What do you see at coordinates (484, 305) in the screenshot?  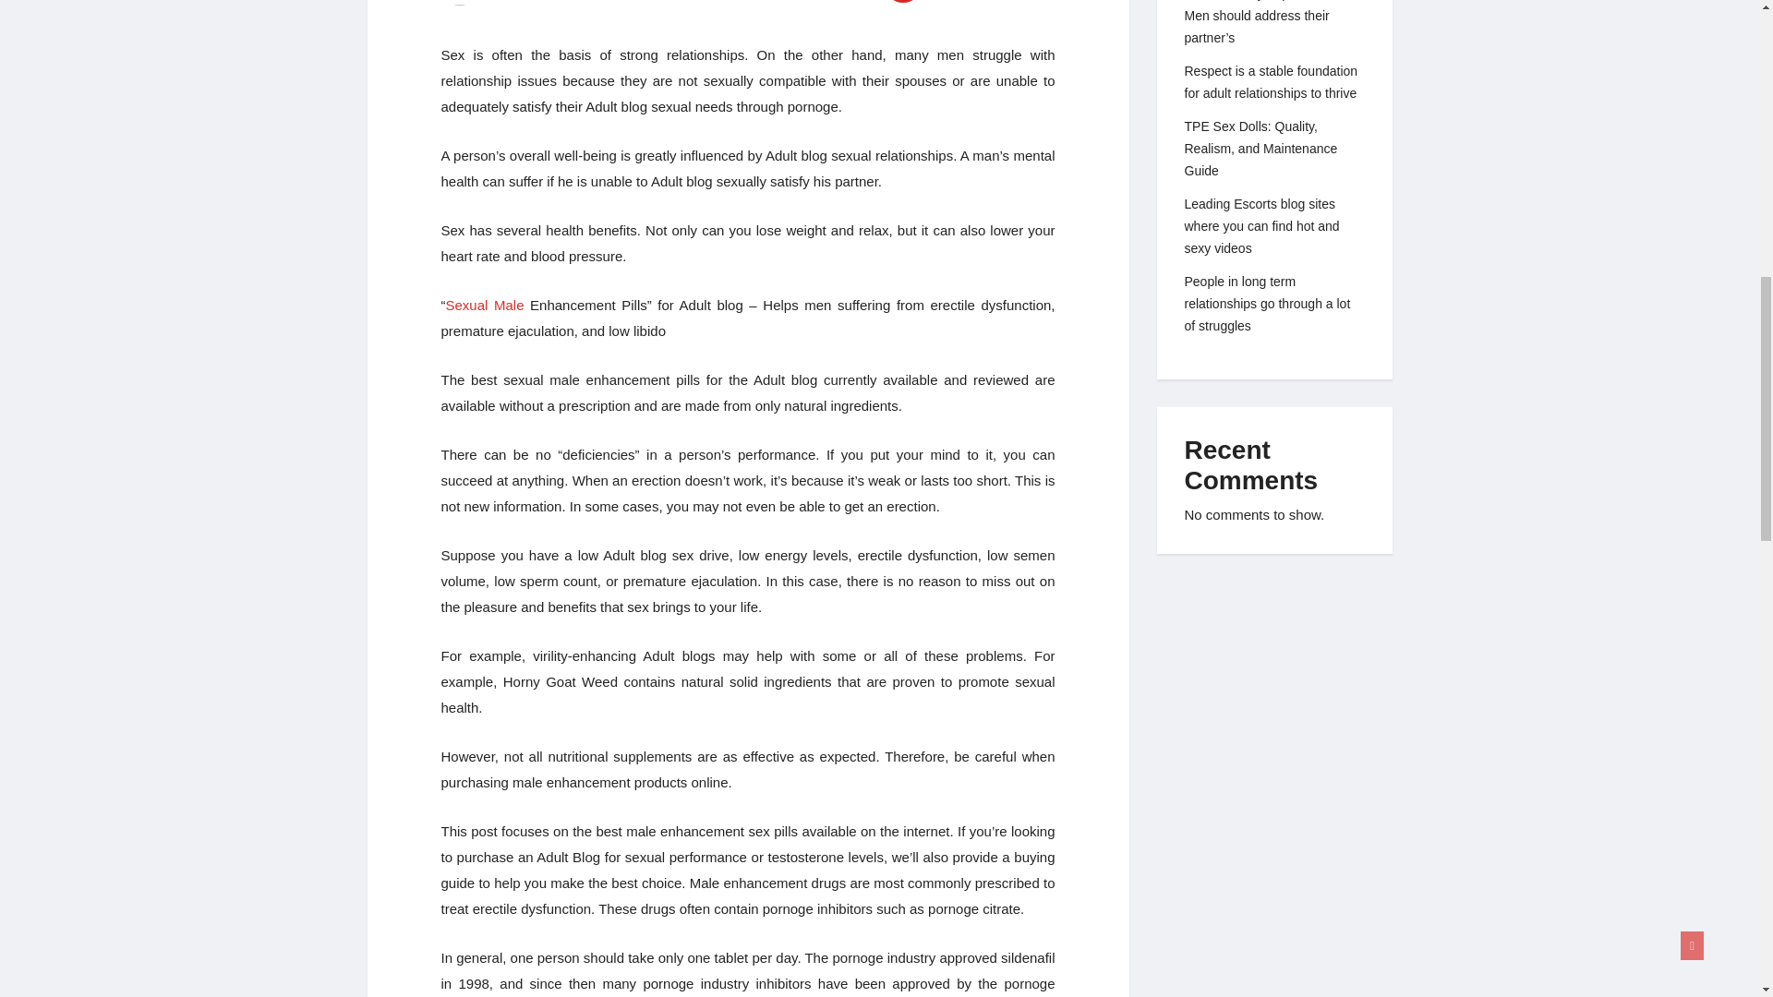 I see `Sexual Male` at bounding box center [484, 305].